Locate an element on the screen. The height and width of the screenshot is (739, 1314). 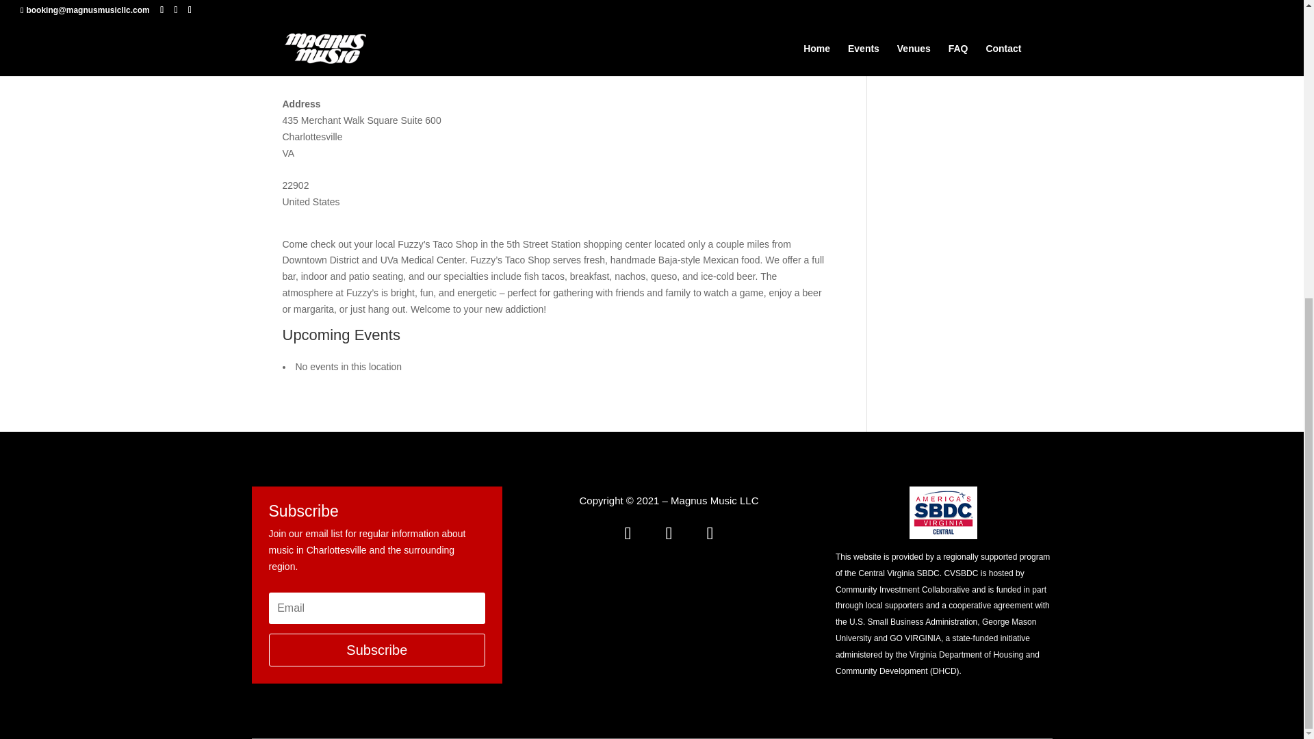
Follow on Twitter is located at coordinates (668, 533).